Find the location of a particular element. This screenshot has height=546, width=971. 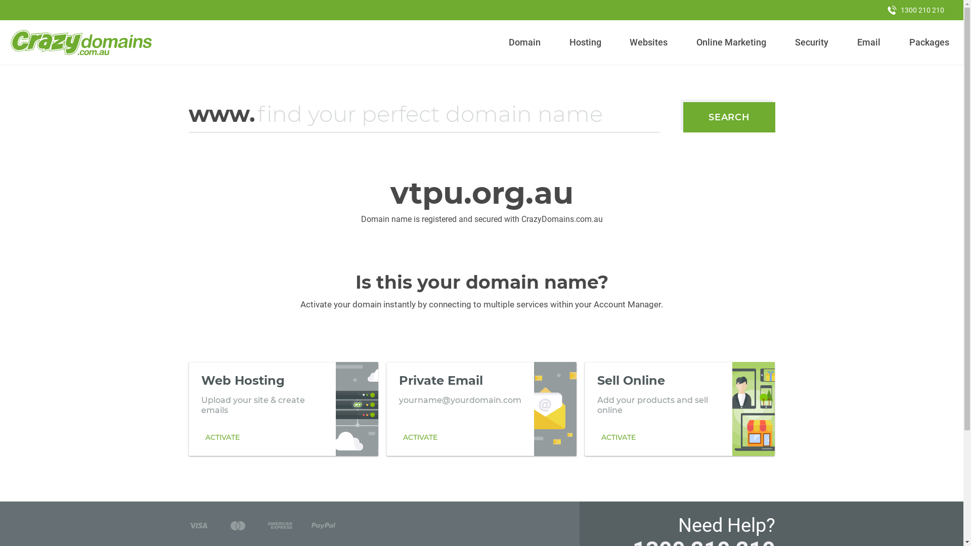

SEARCH is located at coordinates (729, 117).